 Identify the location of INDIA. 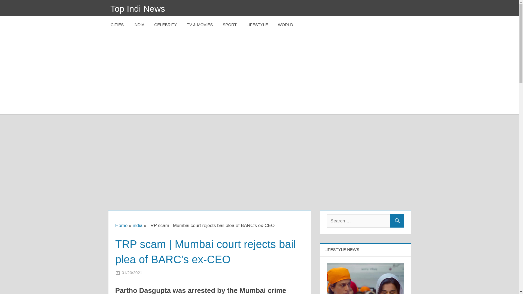
(139, 25).